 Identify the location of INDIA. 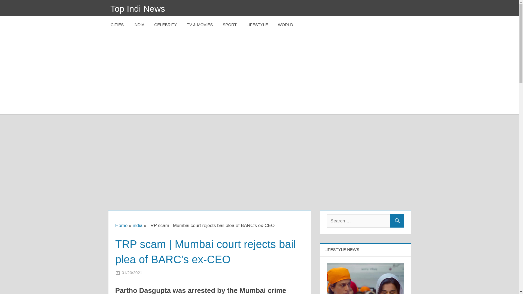
(139, 25).